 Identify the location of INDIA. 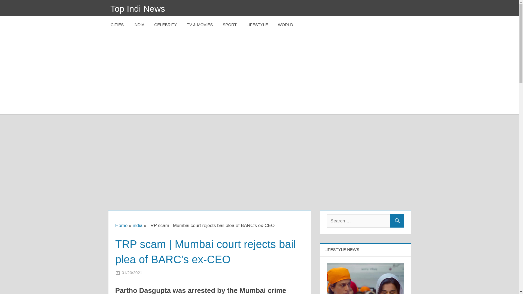
(139, 25).